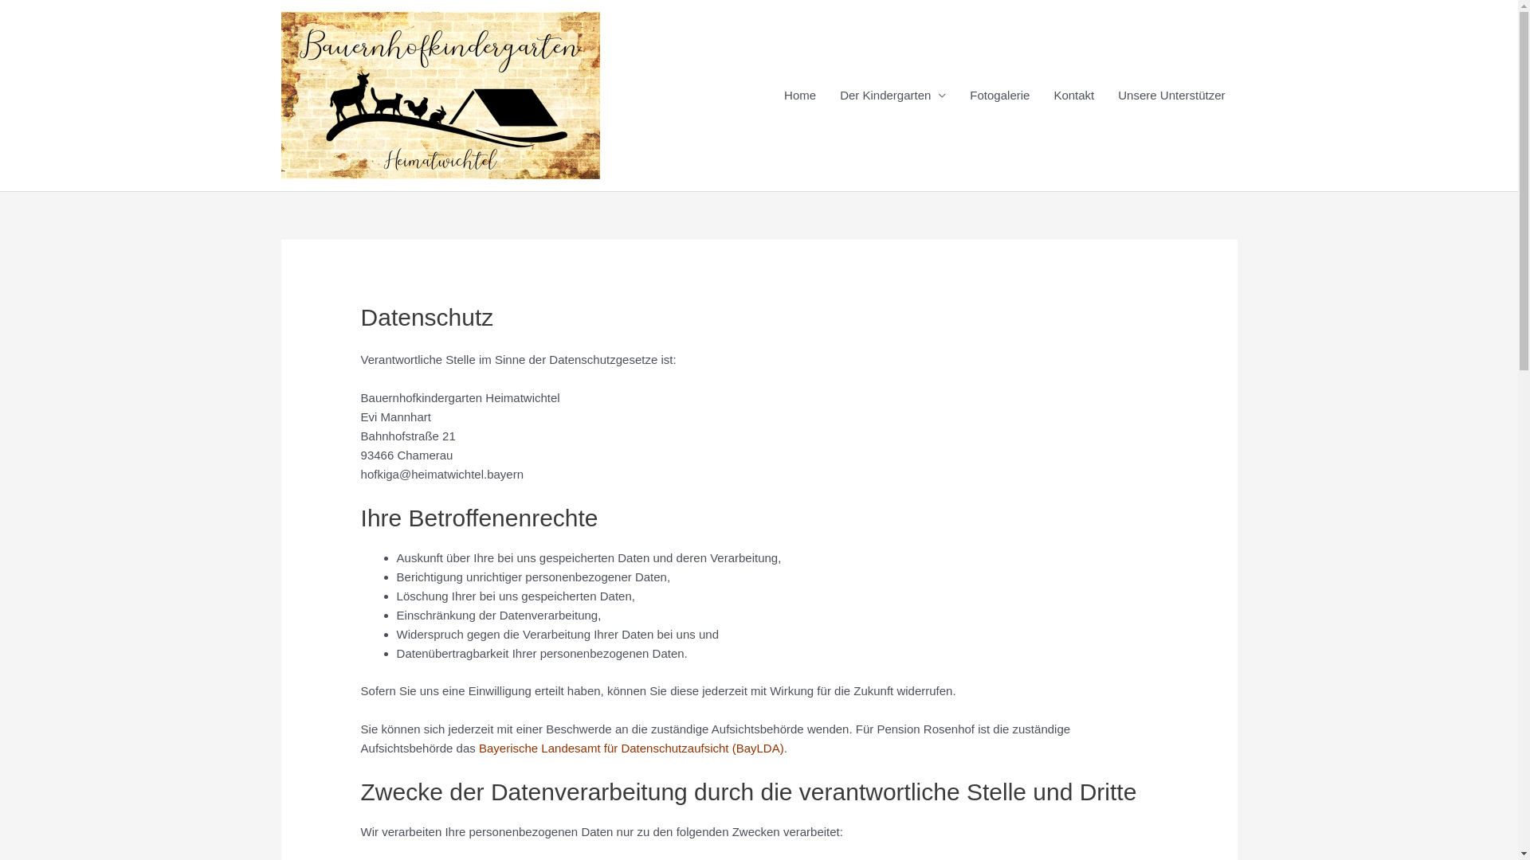 Image resolution: width=1530 pixels, height=860 pixels. What do you see at coordinates (892, 96) in the screenshot?
I see `Der Kindergarten` at bounding box center [892, 96].